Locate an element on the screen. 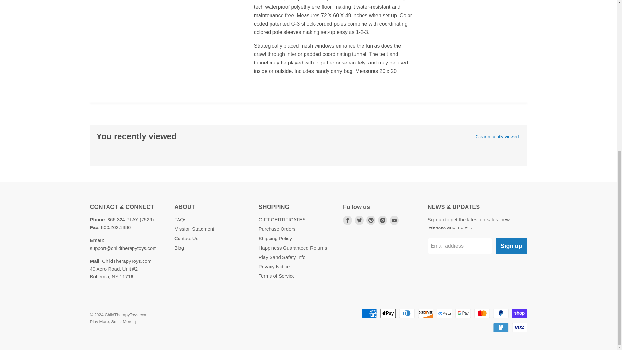  Pinterest is located at coordinates (371, 220).